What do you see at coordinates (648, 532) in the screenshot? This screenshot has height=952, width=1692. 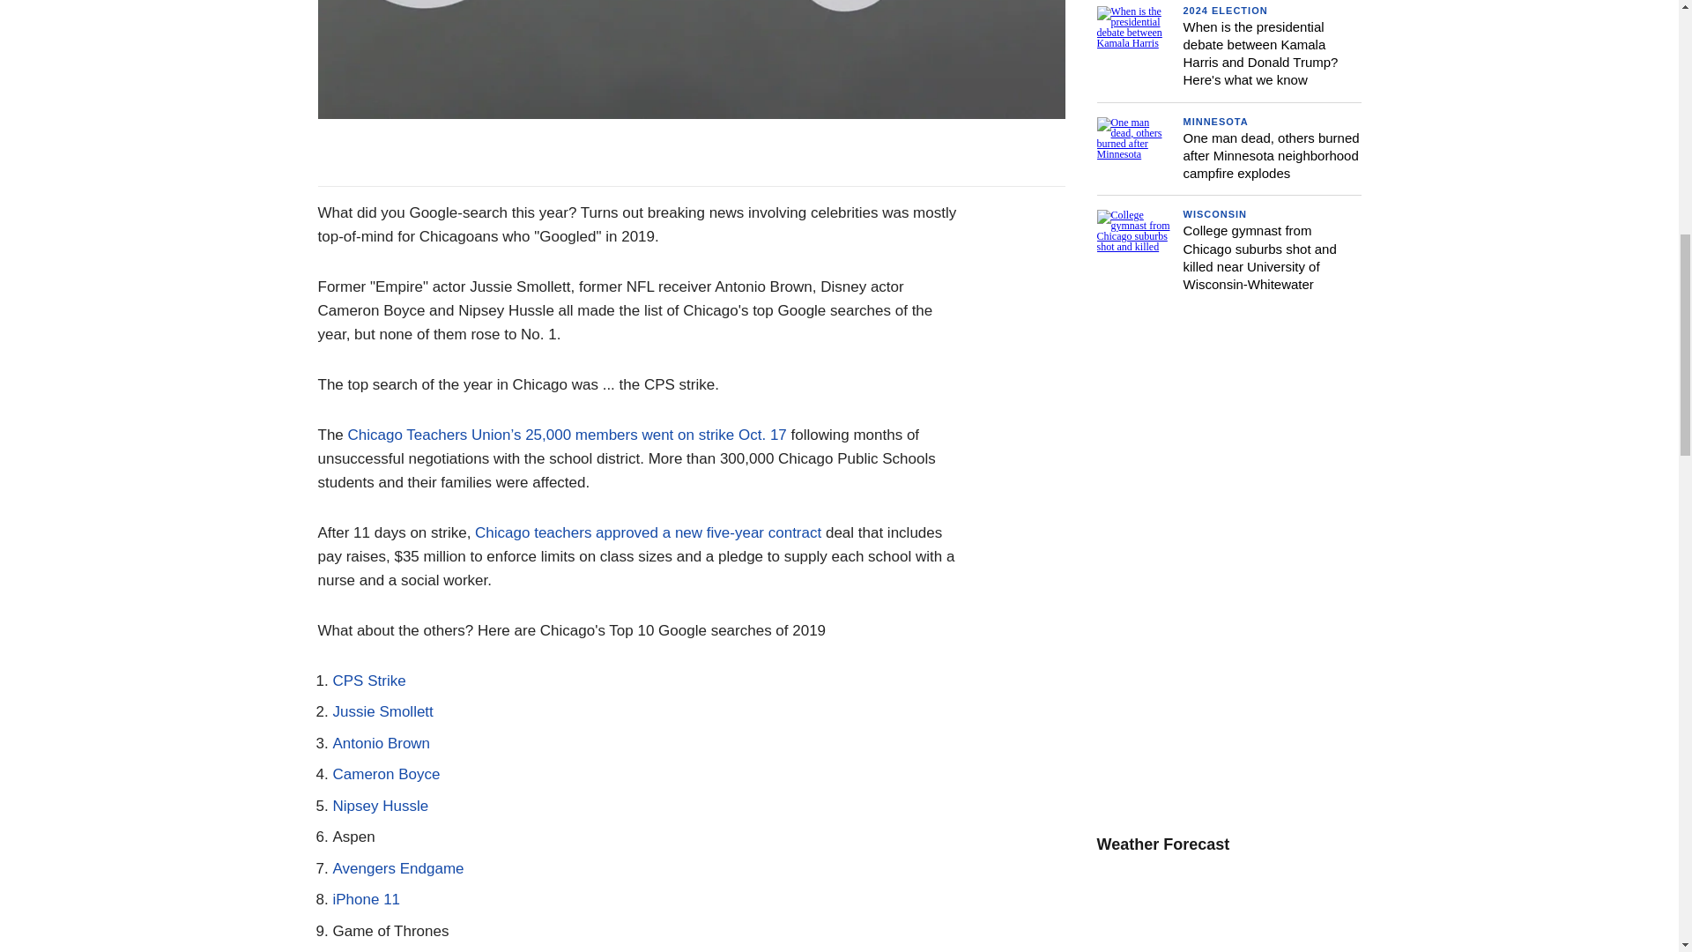 I see `Chicago teachers approved a new five-year contract` at bounding box center [648, 532].